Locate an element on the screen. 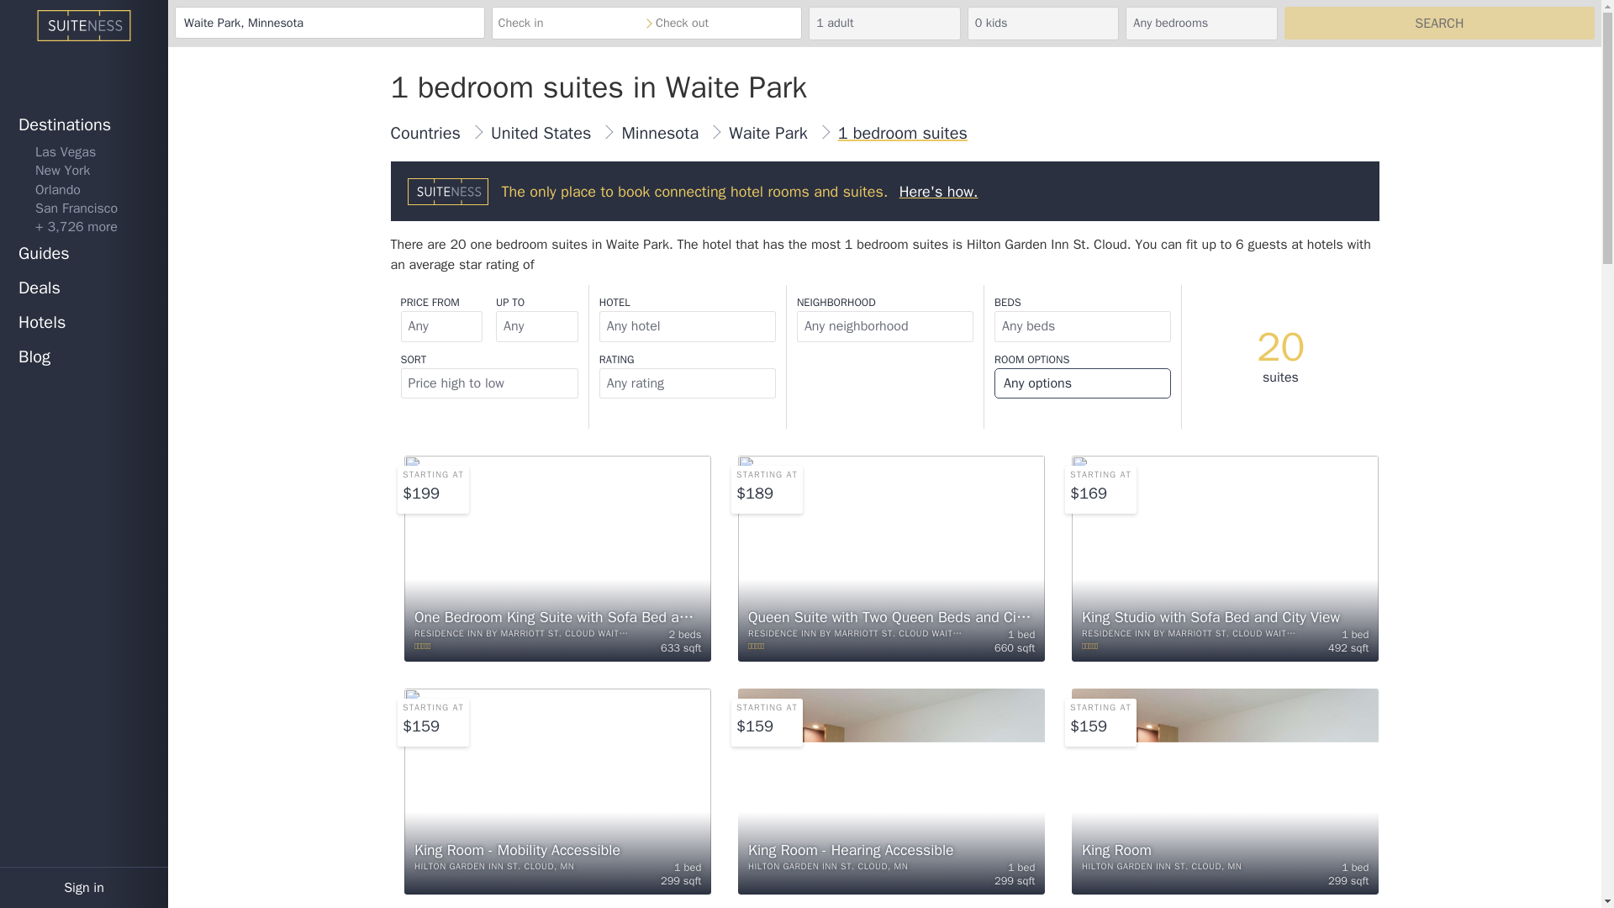  Excludes taxes or fees is located at coordinates (432, 476).